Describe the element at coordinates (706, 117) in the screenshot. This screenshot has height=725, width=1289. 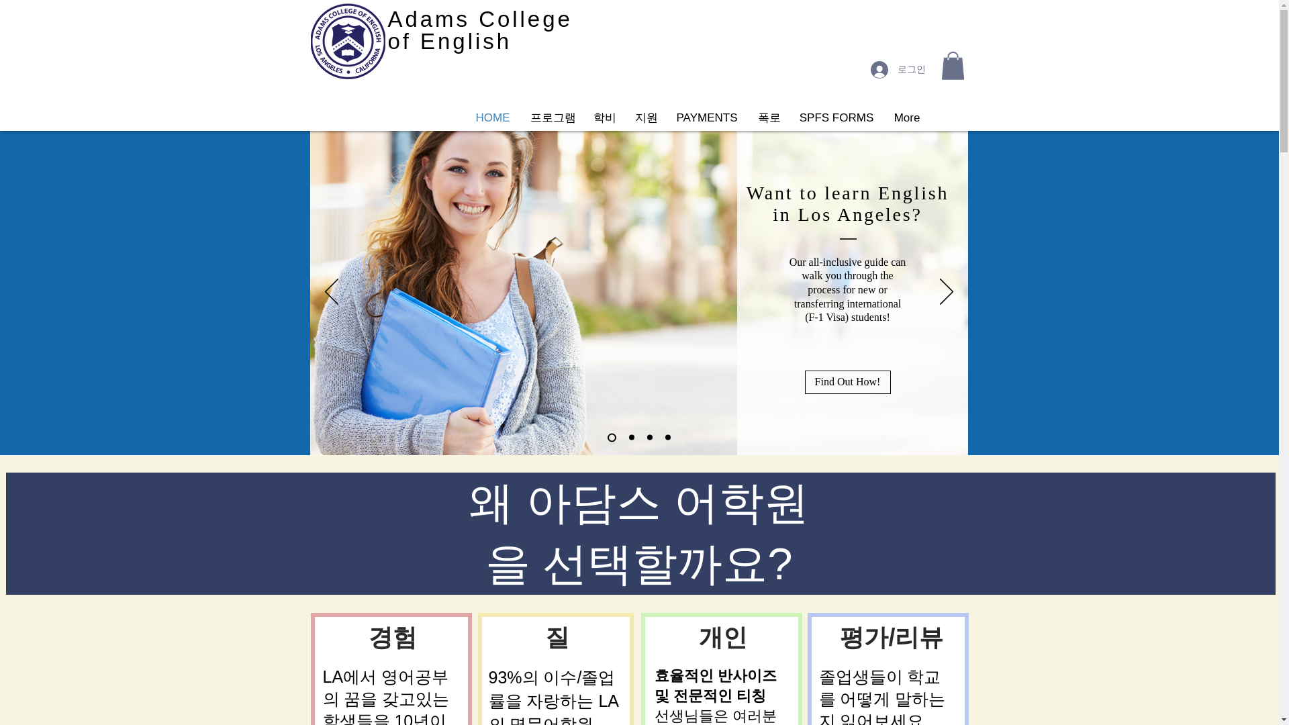
I see `PAYMENTS` at that location.